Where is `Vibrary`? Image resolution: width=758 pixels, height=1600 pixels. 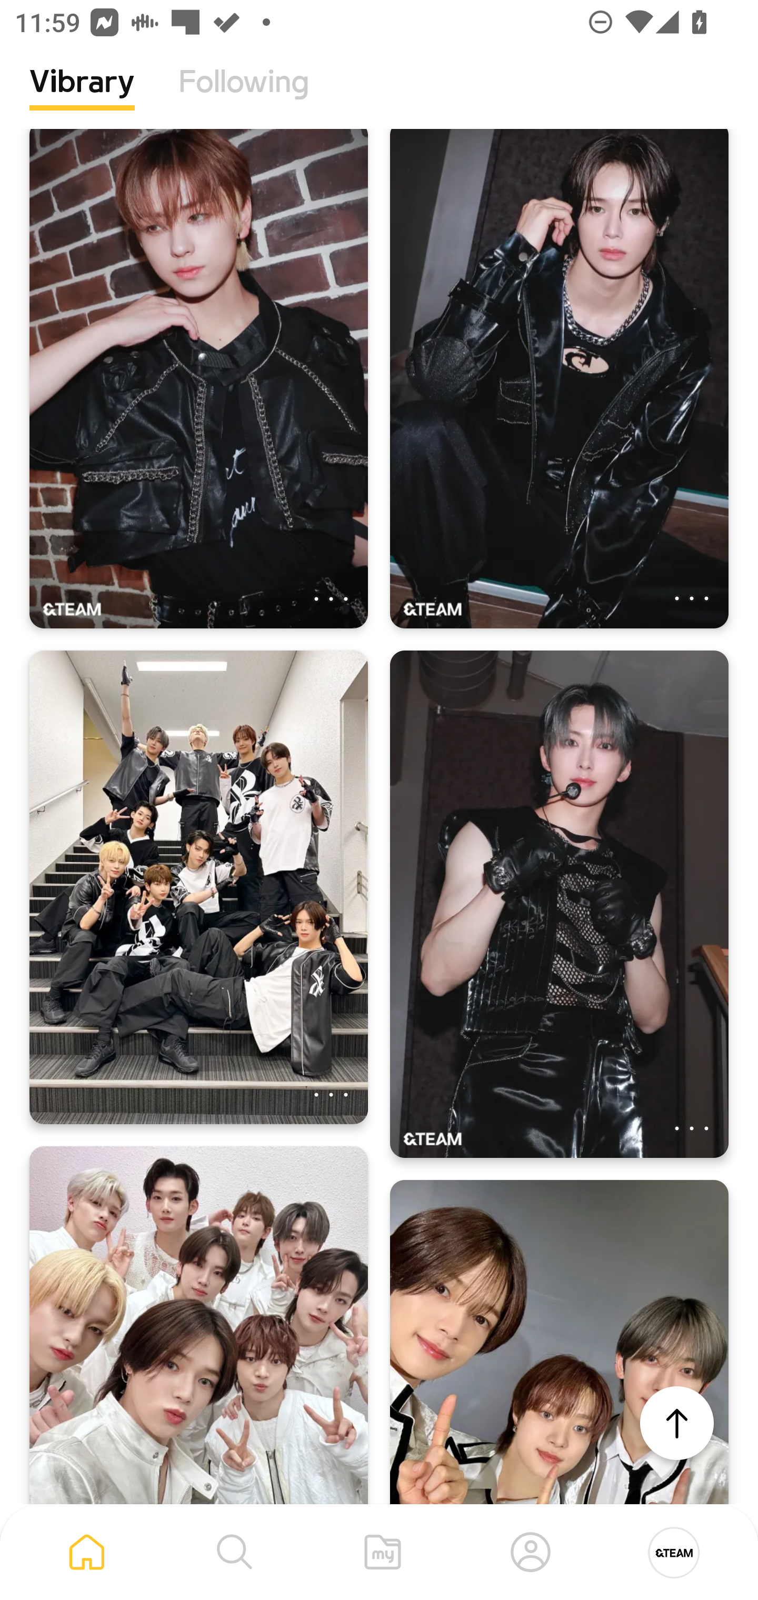 Vibrary is located at coordinates (82, 97).